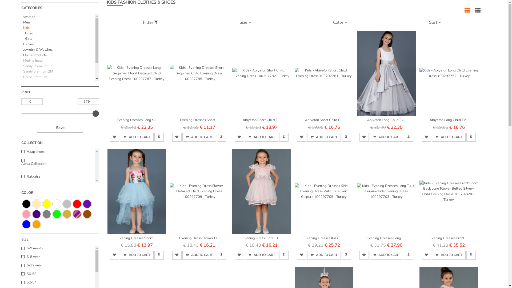 The image size is (512, 288). What do you see at coordinates (36, 88) in the screenshot?
I see `Cagoule with Tie` at bounding box center [36, 88].